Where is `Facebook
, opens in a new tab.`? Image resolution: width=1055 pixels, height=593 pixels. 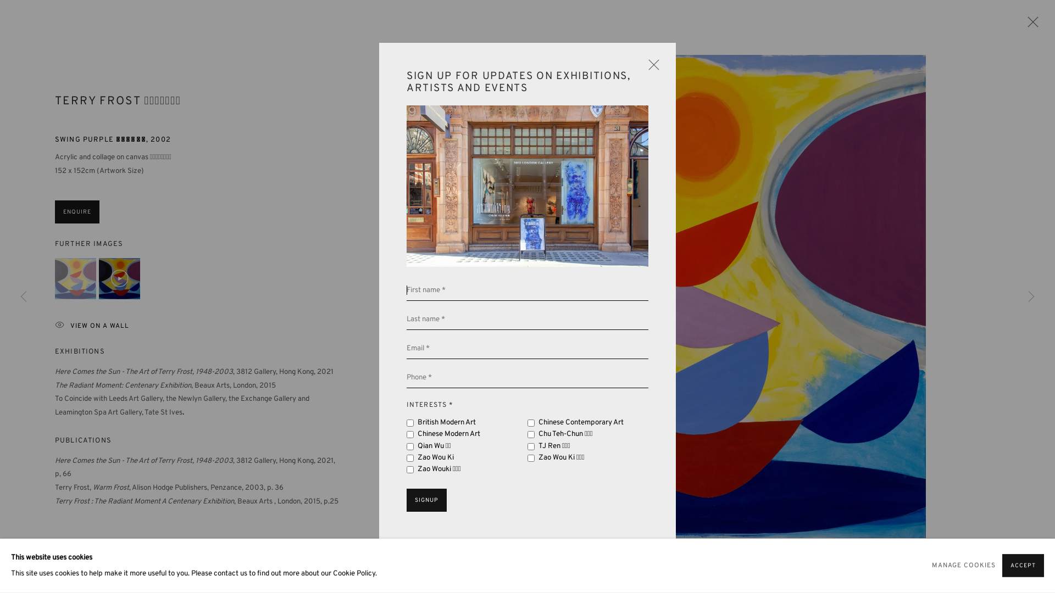
Facebook
, opens in a new tab. is located at coordinates (815, 330).